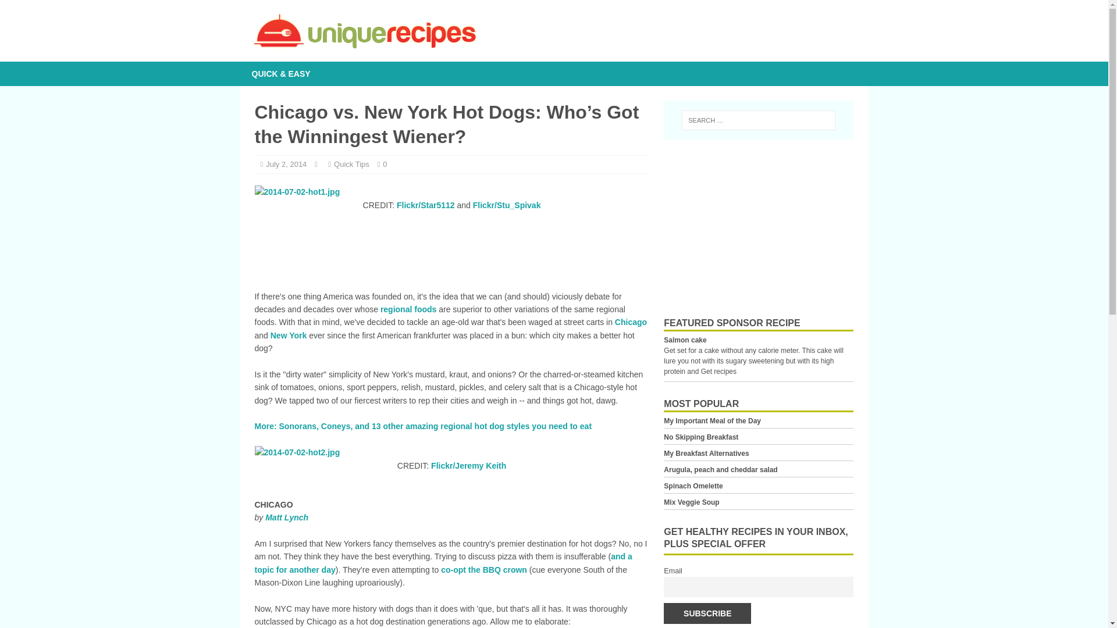 The width and height of the screenshot is (1117, 628). I want to click on My Breakfast Alternatives, so click(706, 454).